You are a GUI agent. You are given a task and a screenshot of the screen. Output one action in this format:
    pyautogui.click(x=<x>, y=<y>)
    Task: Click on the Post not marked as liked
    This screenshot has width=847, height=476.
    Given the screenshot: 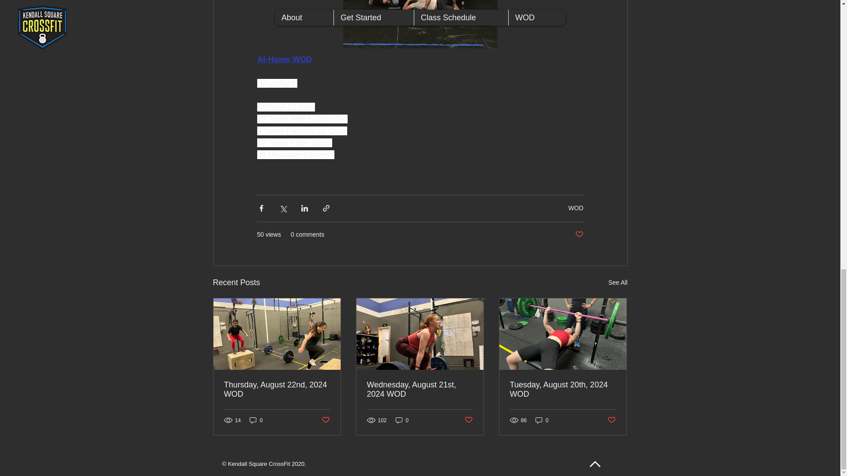 What is the action you would take?
    pyautogui.click(x=325, y=420)
    